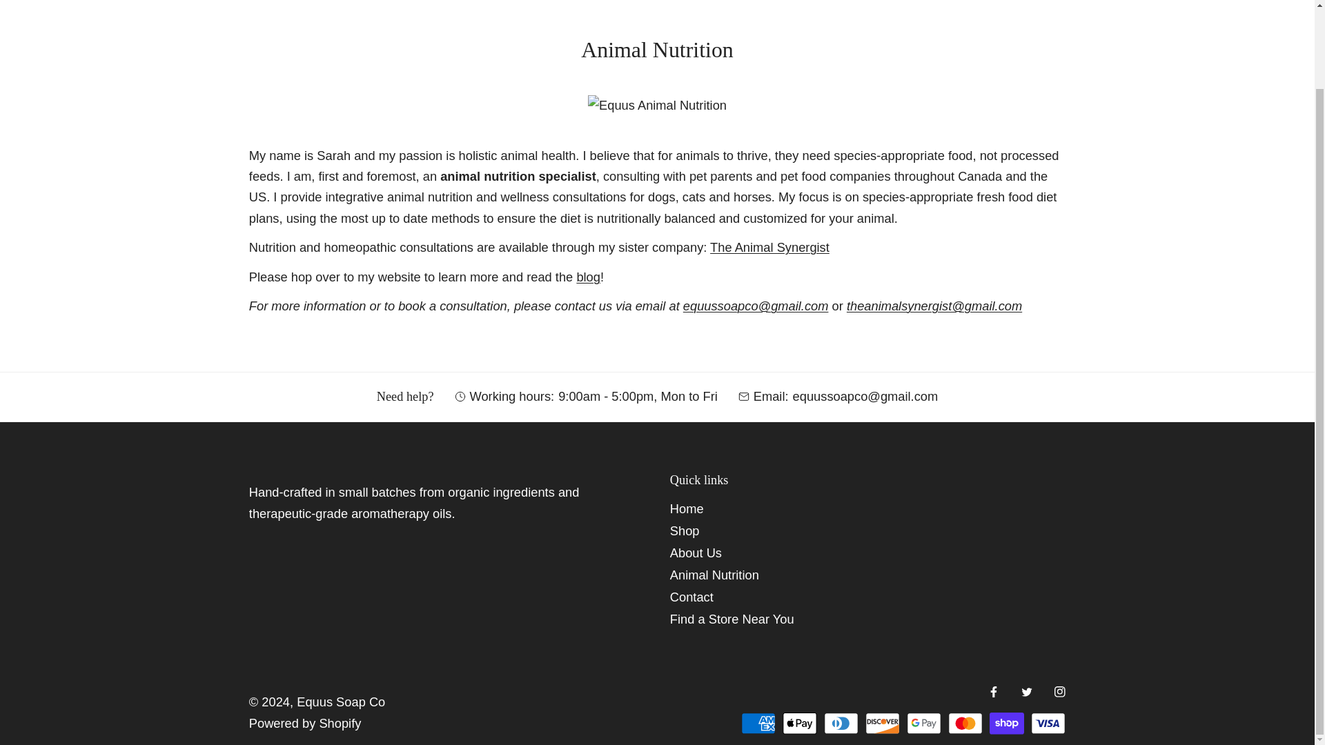 The height and width of the screenshot is (745, 1325). Describe the element at coordinates (994, 692) in the screenshot. I see `Facebook` at that location.